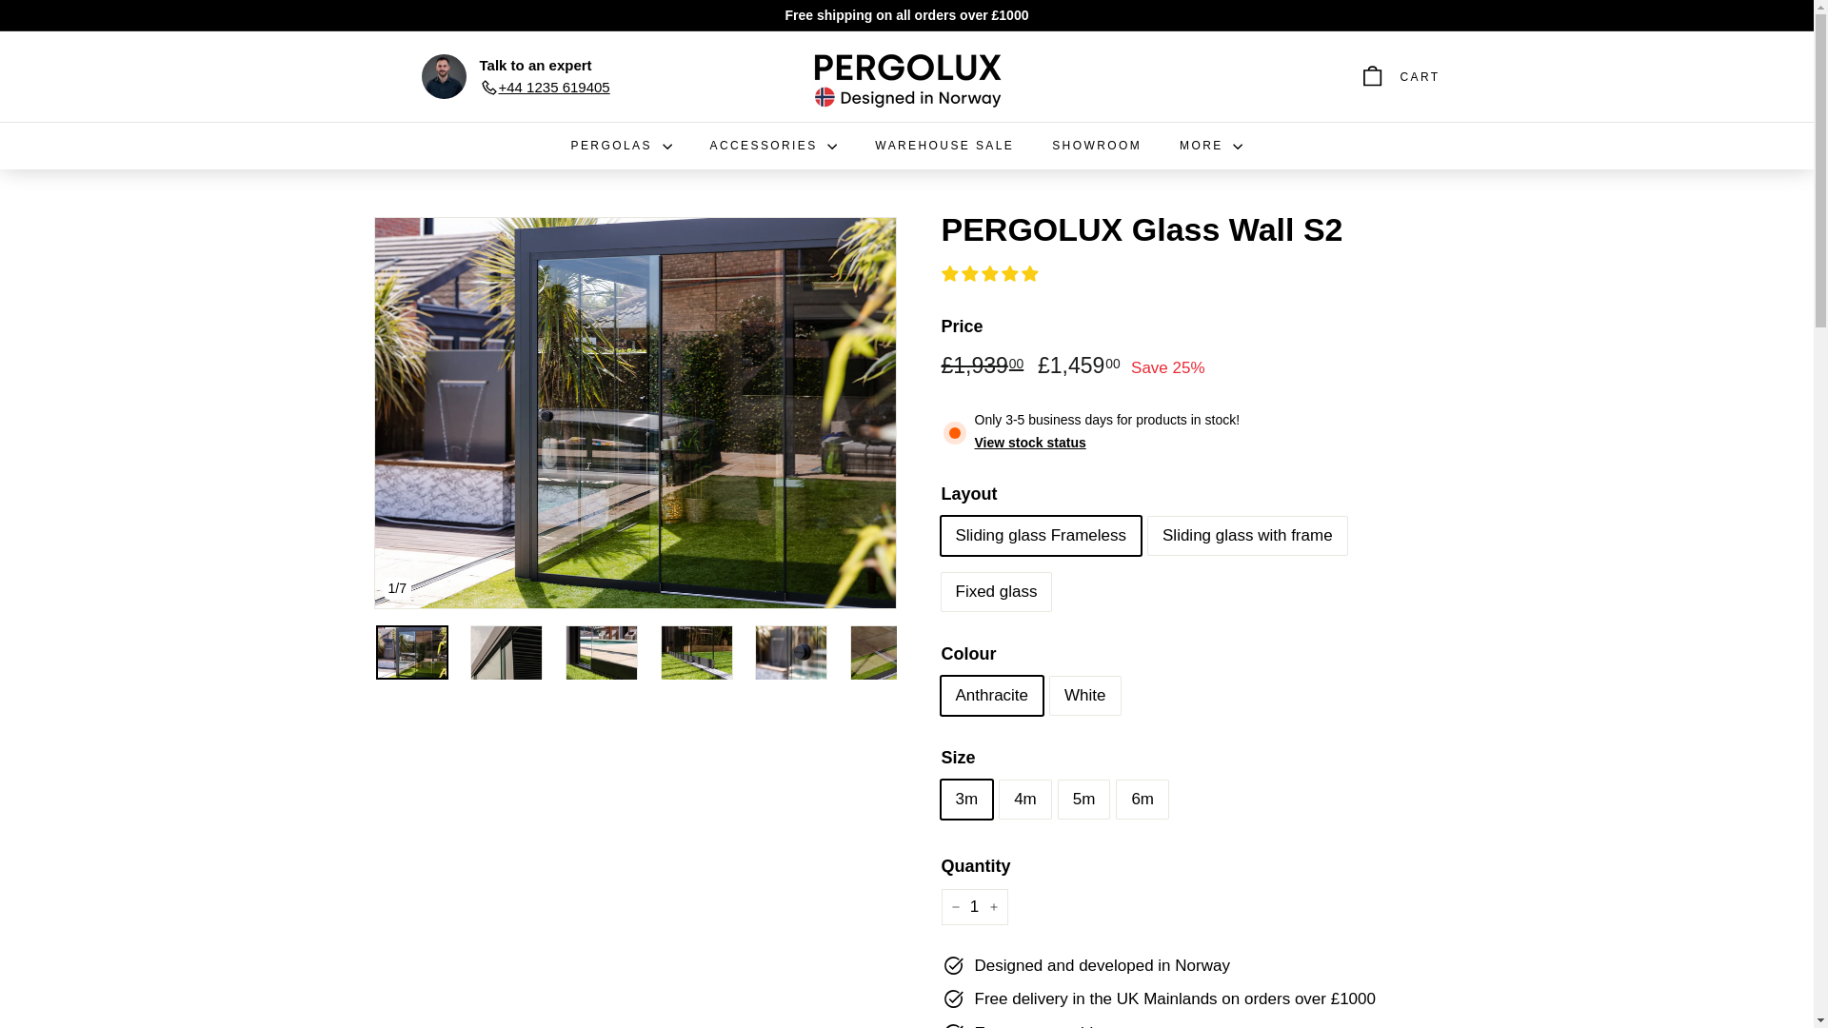 This screenshot has height=1028, width=1828. Describe the element at coordinates (1097, 146) in the screenshot. I see `SHOWROOM` at that location.